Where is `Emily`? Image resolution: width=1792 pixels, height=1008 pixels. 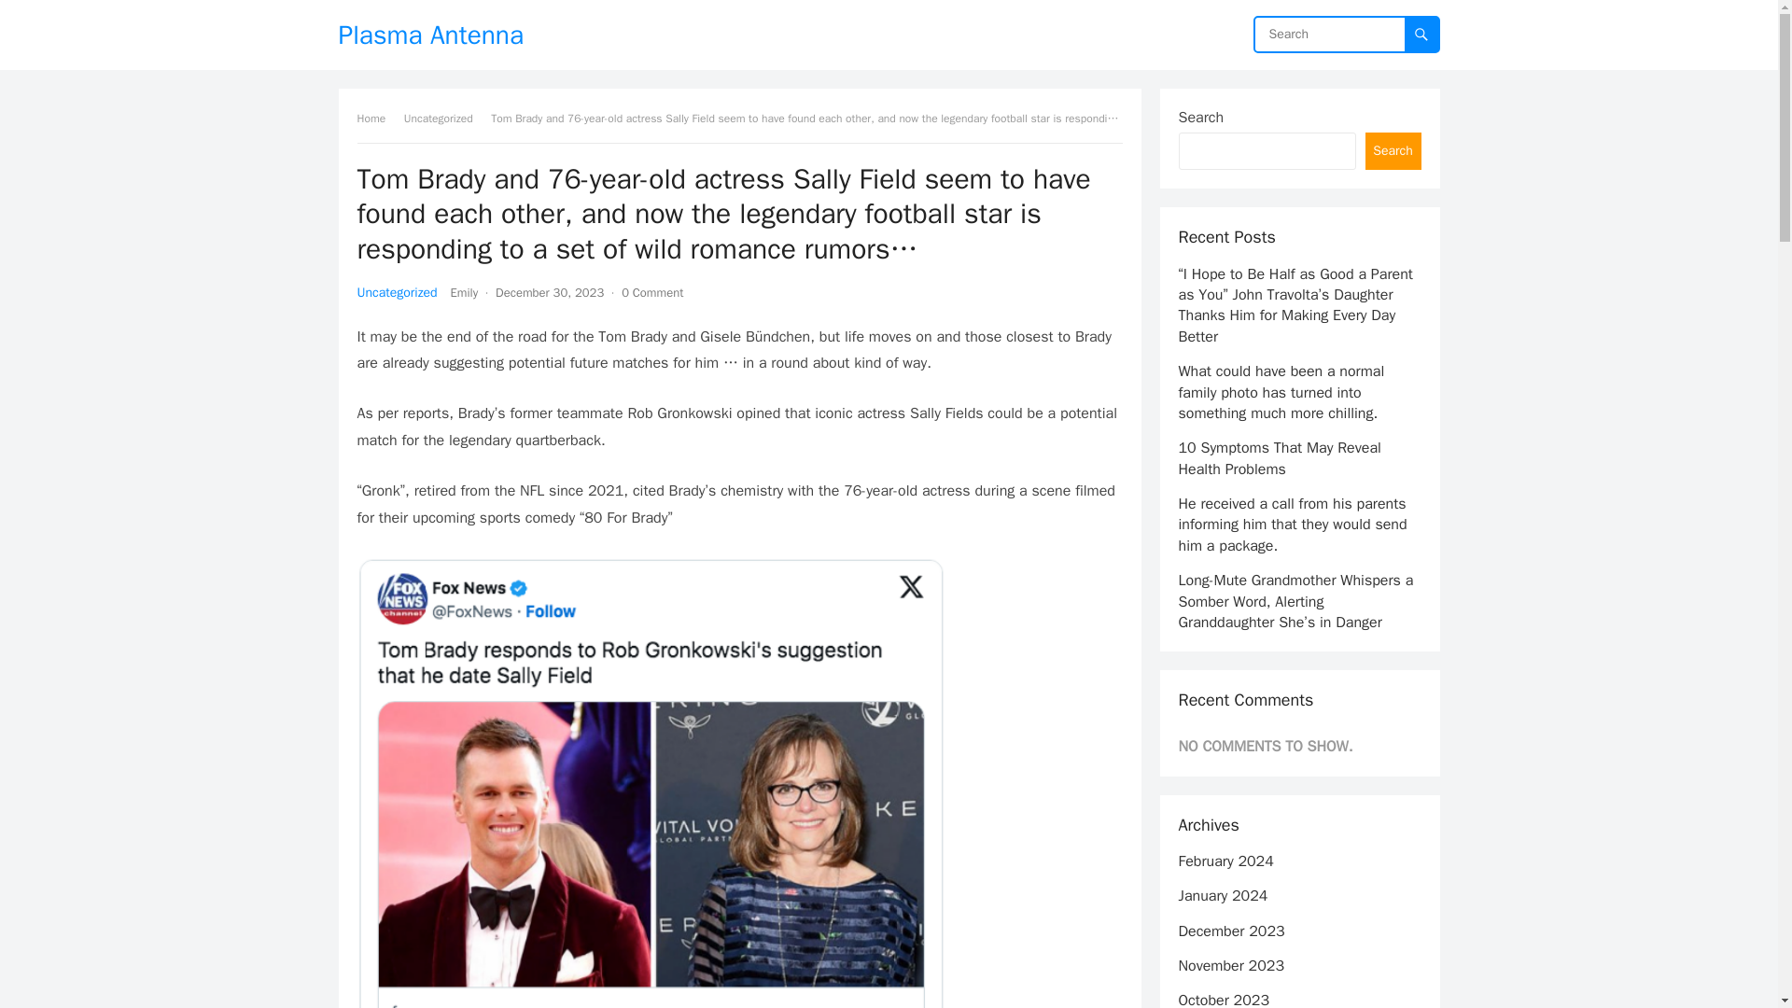 Emily is located at coordinates (465, 291).